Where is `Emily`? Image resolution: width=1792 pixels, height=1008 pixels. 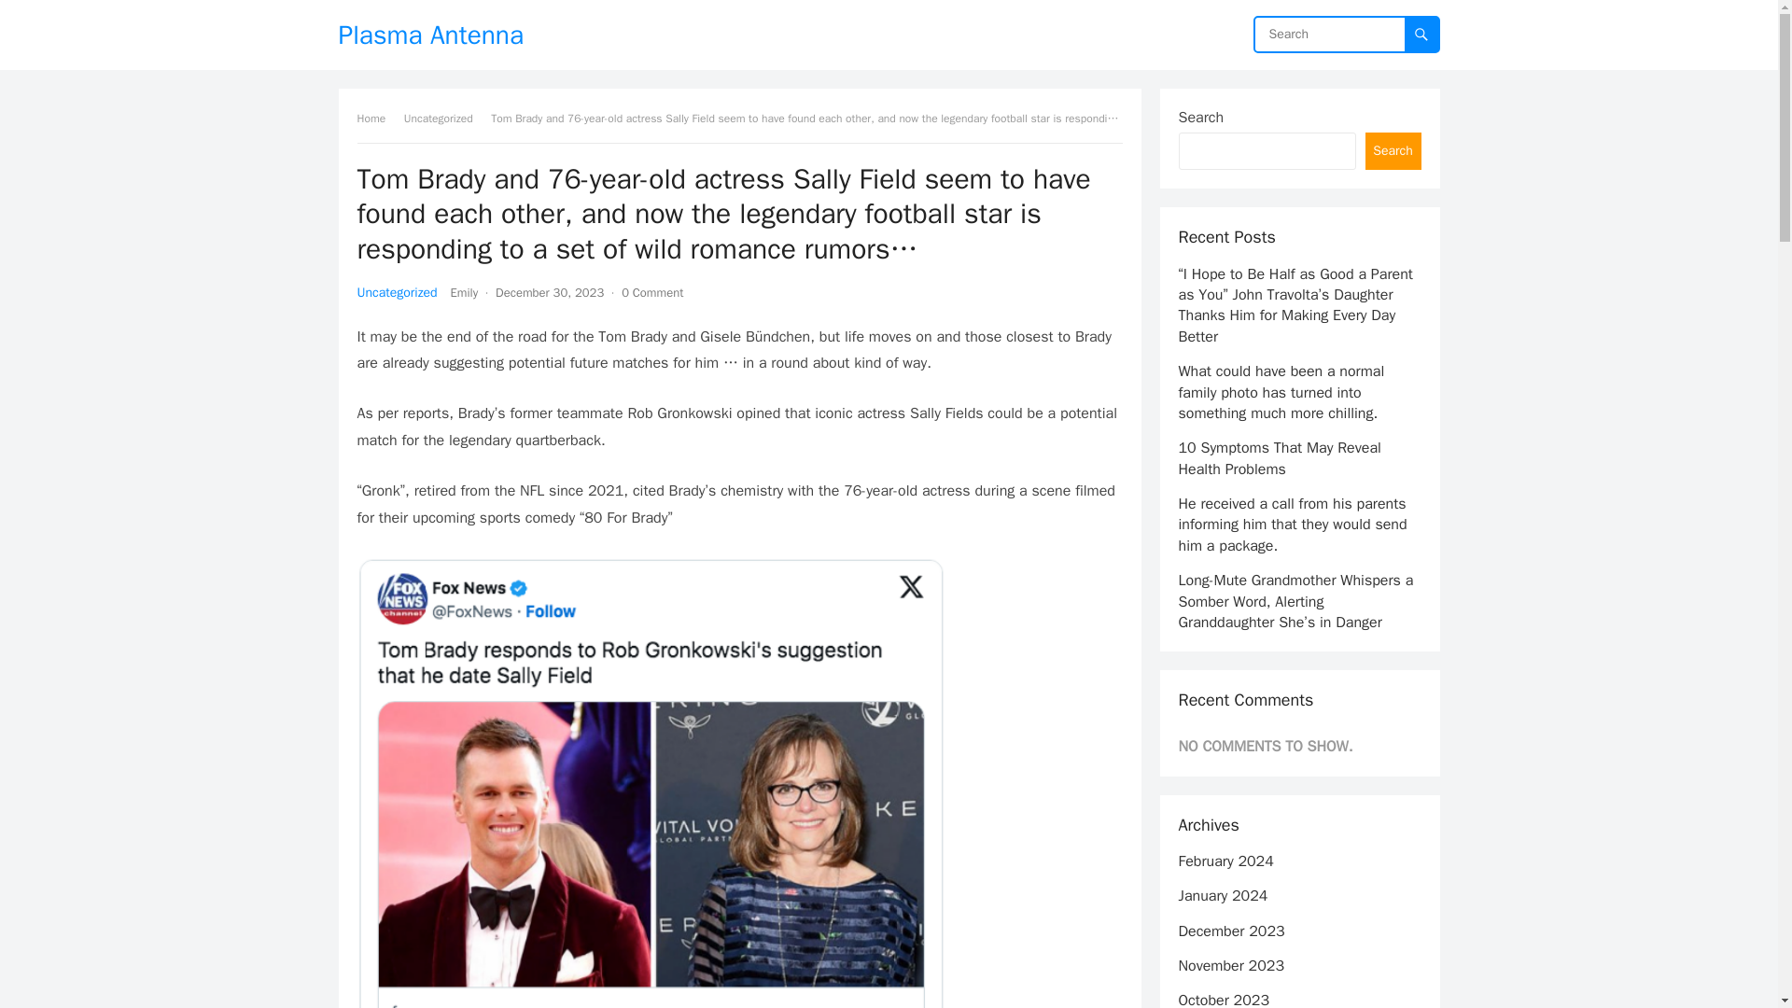 Emily is located at coordinates (465, 291).